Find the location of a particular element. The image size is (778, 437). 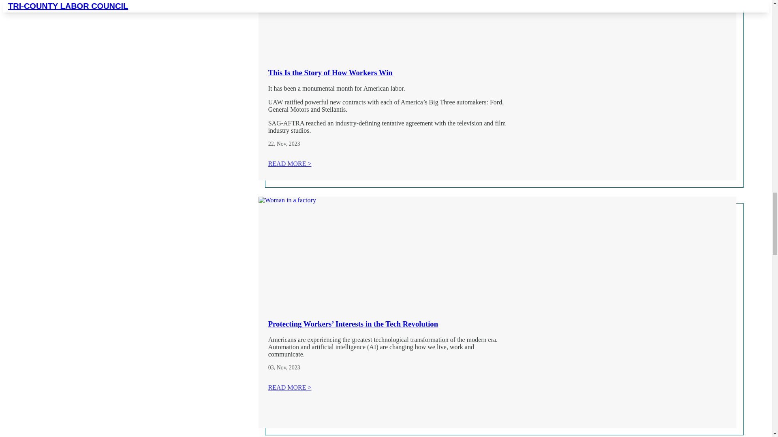

Friday, November 3, 2023 - 12:35 is located at coordinates (271, 367).